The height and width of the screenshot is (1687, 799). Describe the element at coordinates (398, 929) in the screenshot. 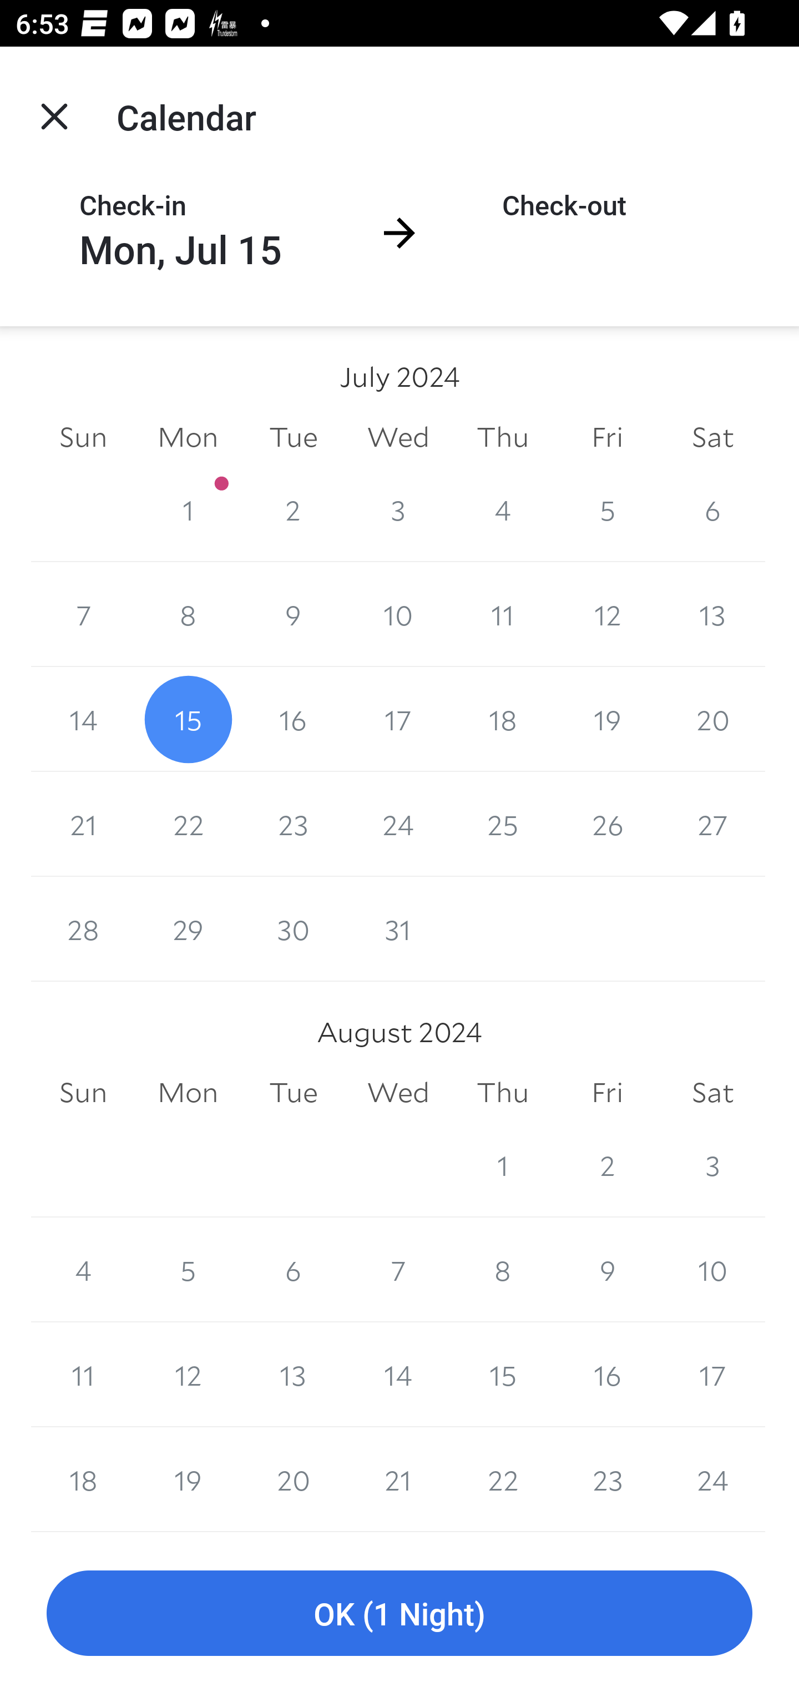

I see `31 31 July 2024` at that location.